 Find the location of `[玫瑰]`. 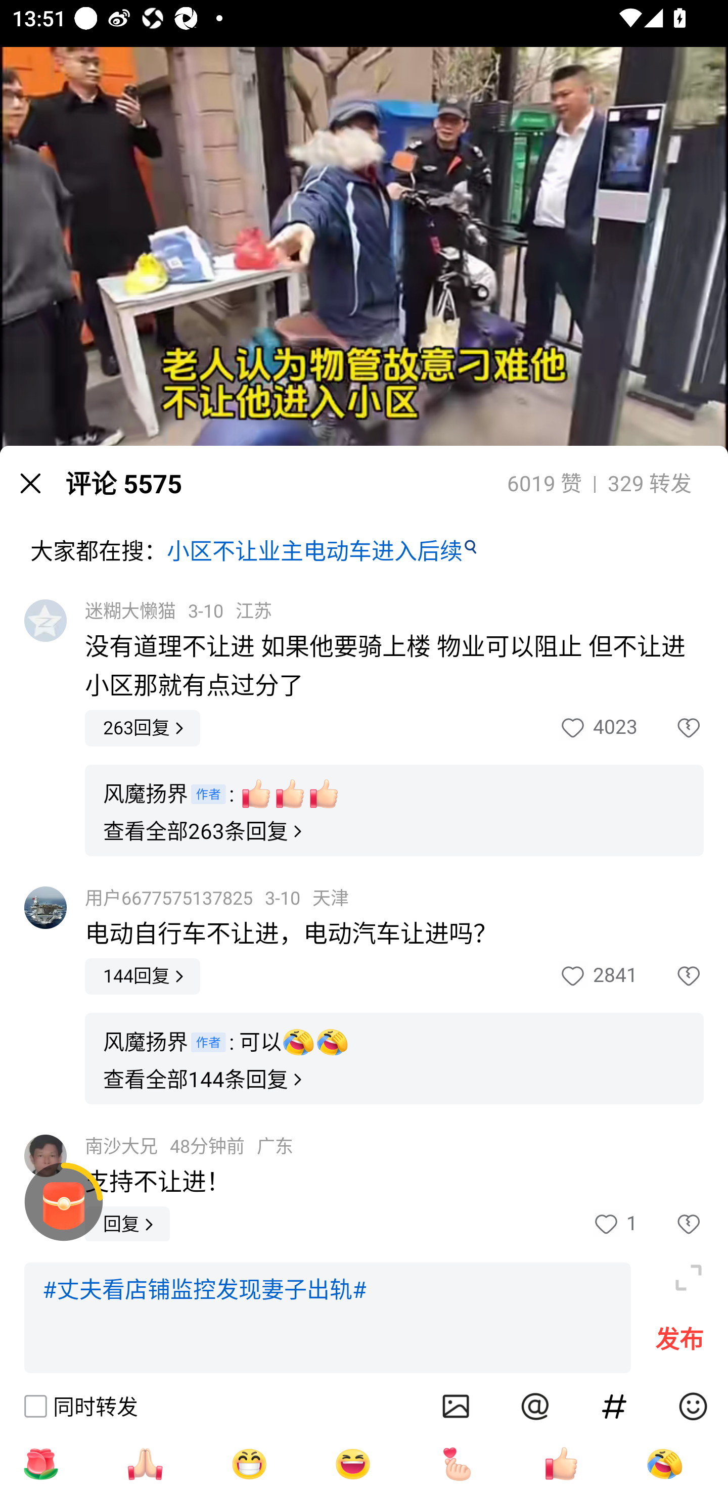

[玫瑰] is located at coordinates (40, 1464).